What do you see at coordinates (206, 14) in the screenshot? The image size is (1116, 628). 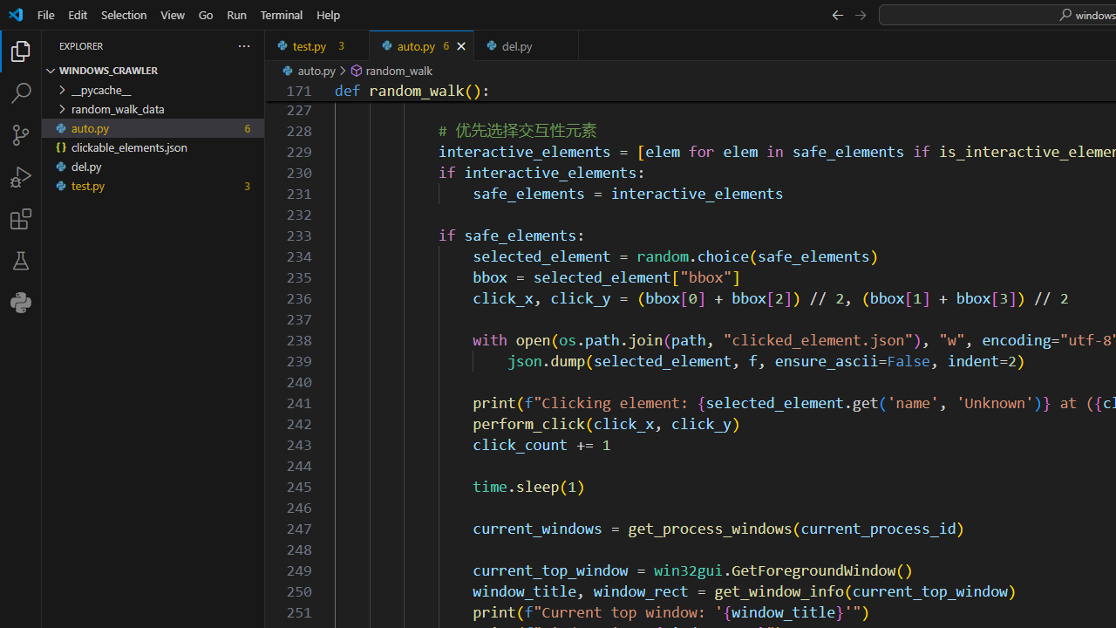 I see `Go` at bounding box center [206, 14].